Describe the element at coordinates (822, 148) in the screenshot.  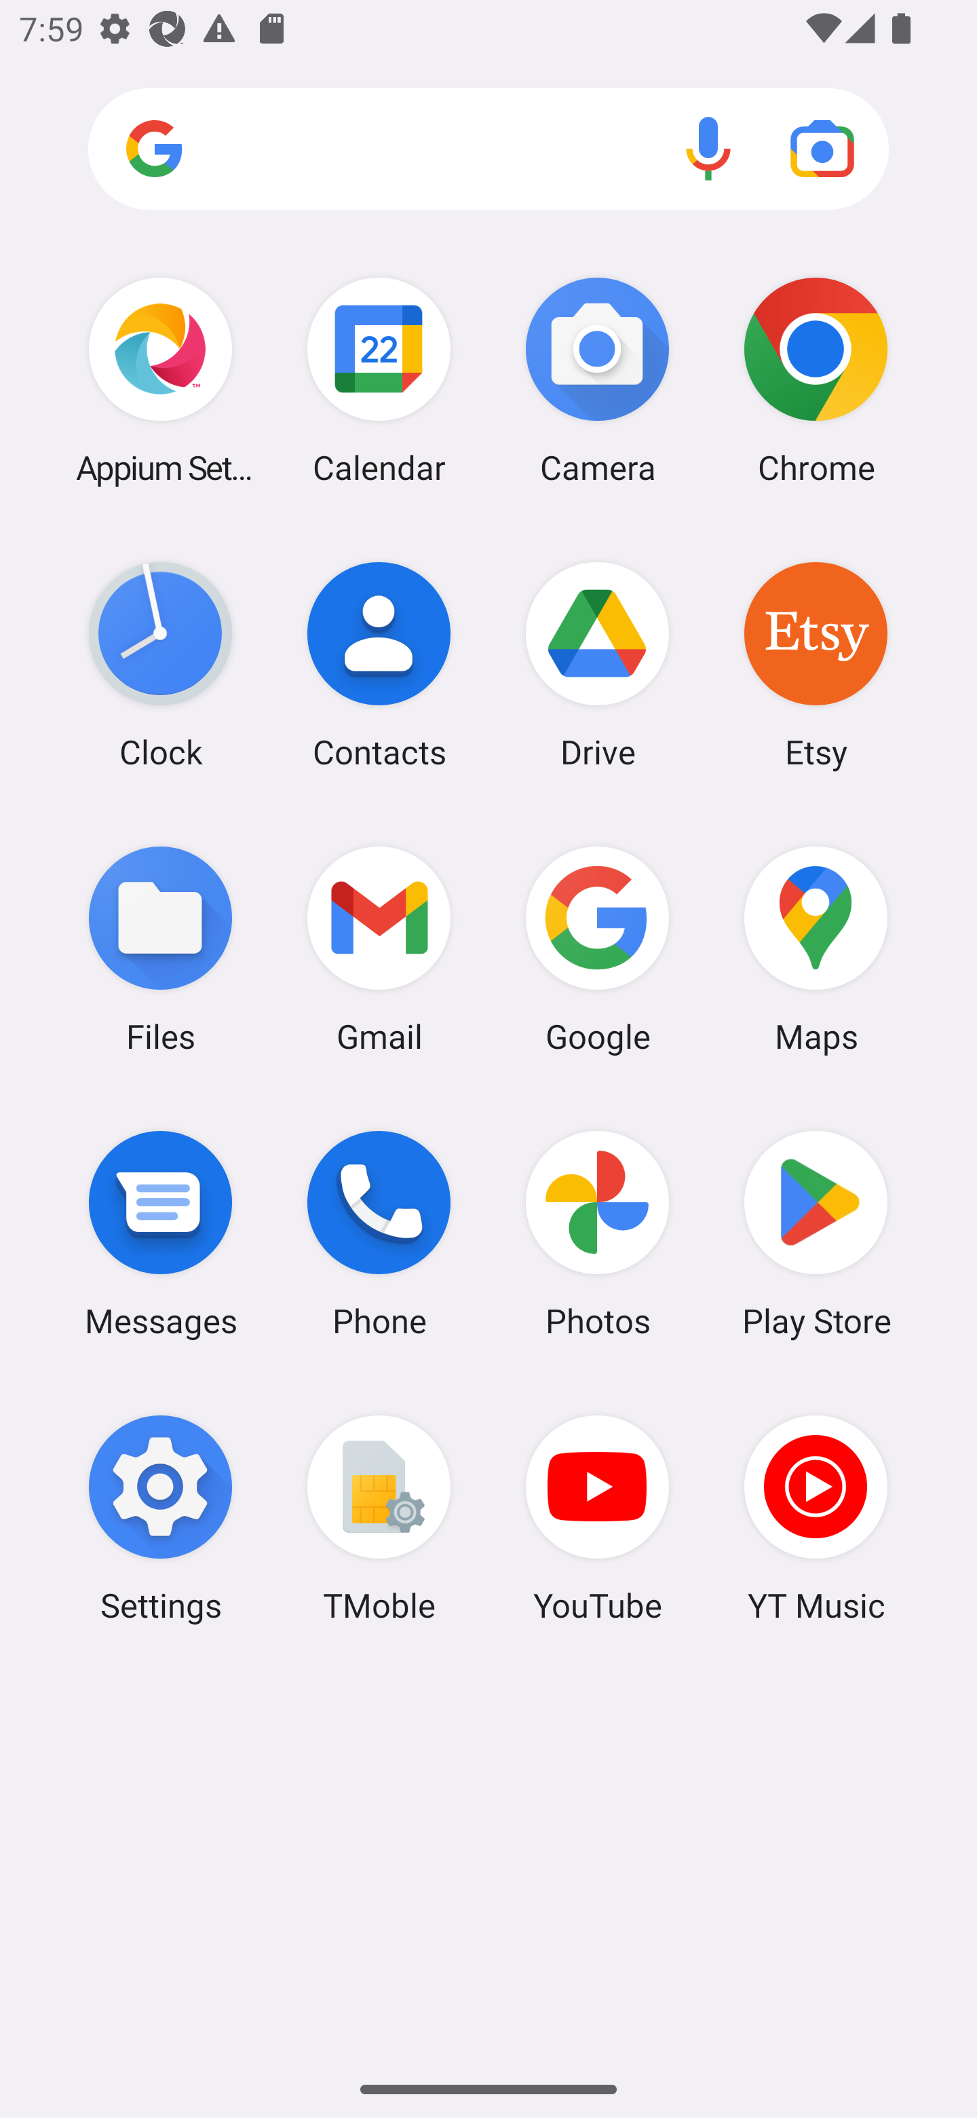
I see `Google Lens` at that location.